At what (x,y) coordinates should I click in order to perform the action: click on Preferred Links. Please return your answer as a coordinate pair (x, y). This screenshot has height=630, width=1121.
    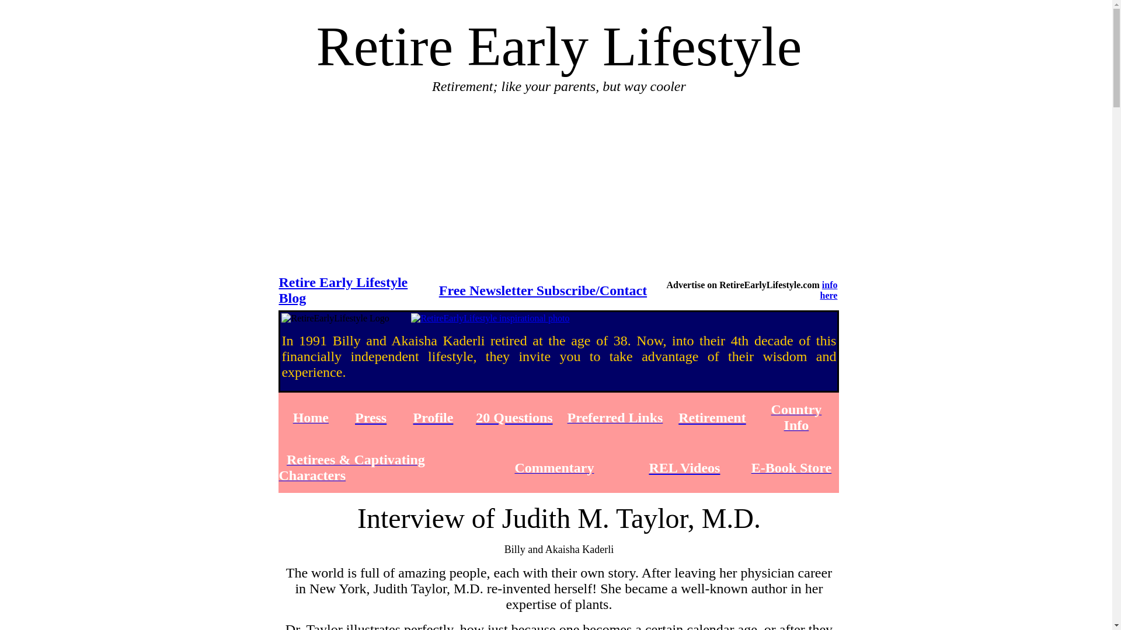
    Looking at the image, I should click on (615, 419).